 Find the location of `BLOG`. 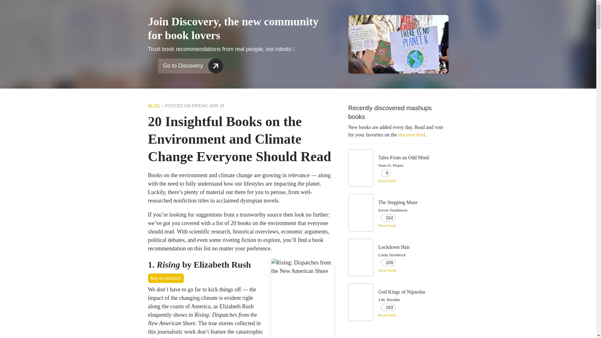

BLOG is located at coordinates (154, 106).